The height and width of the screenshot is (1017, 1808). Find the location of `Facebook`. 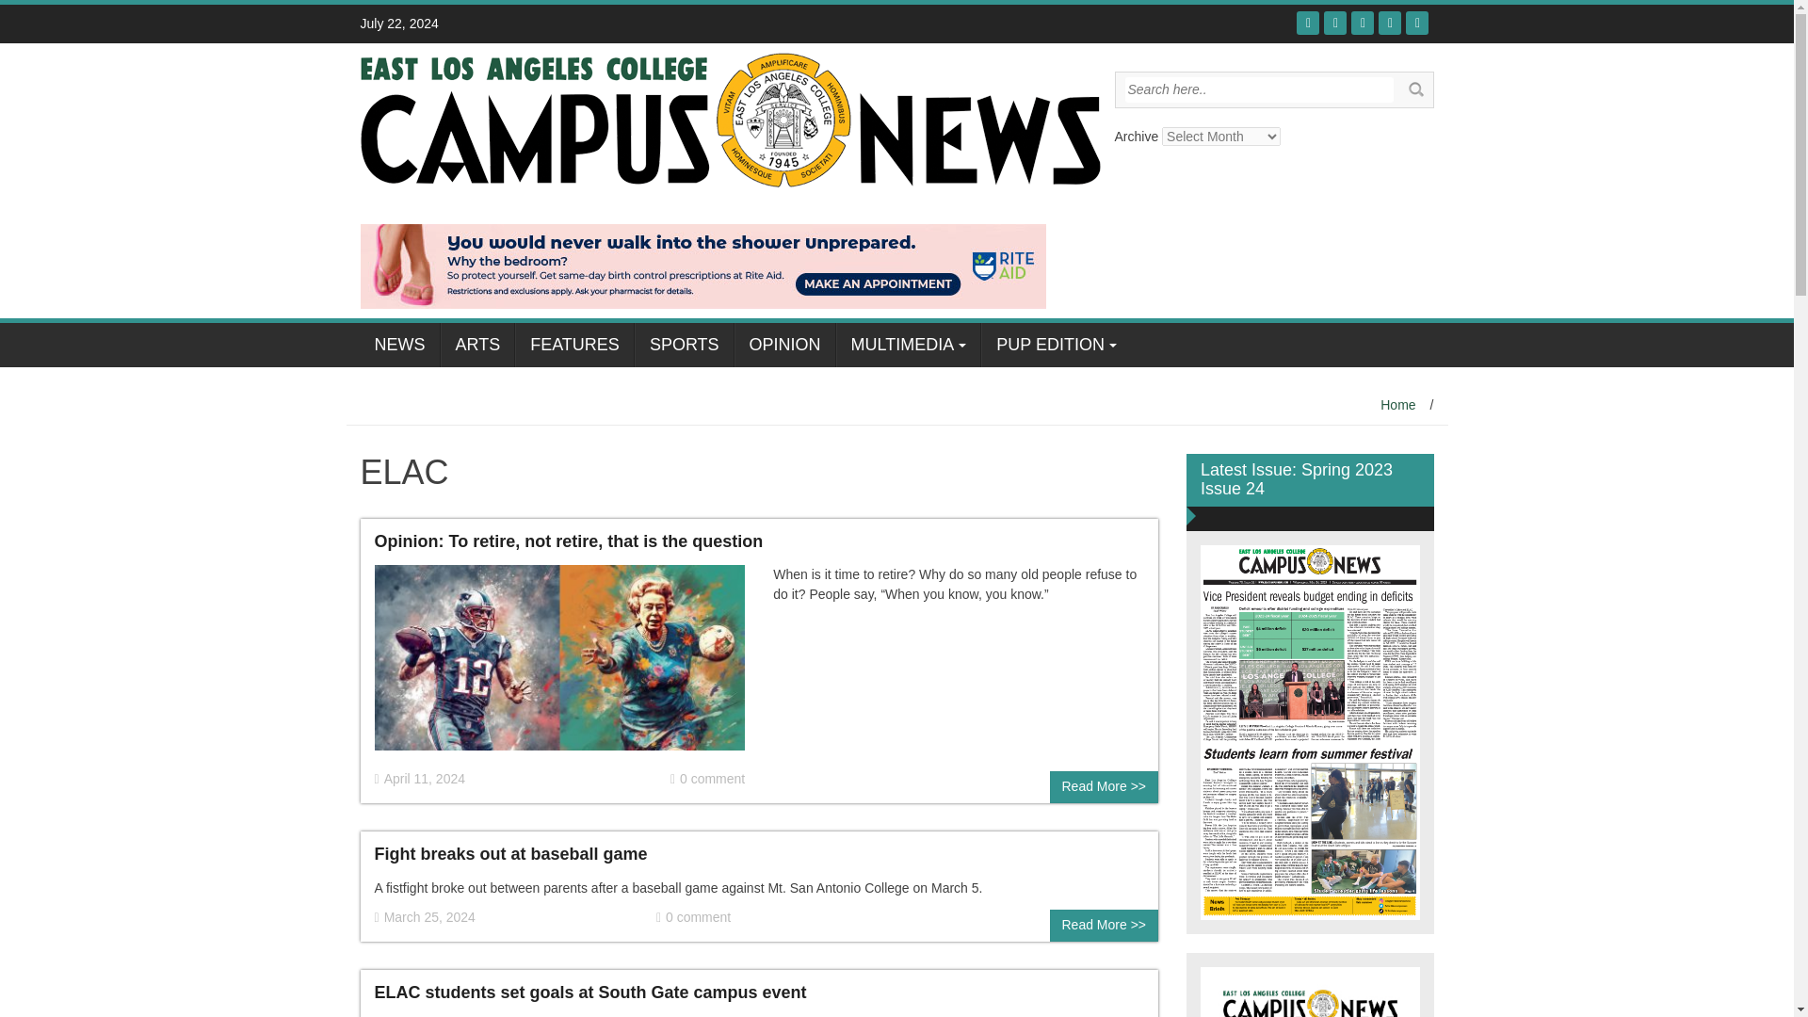

Facebook is located at coordinates (1307, 23).